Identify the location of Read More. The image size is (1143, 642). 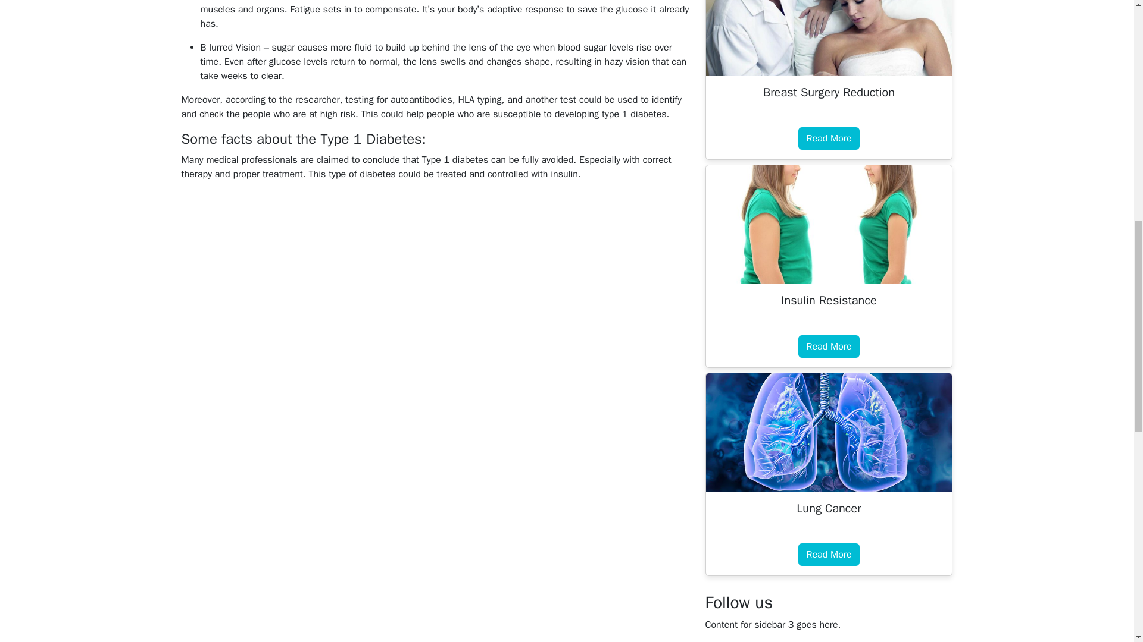
(829, 346).